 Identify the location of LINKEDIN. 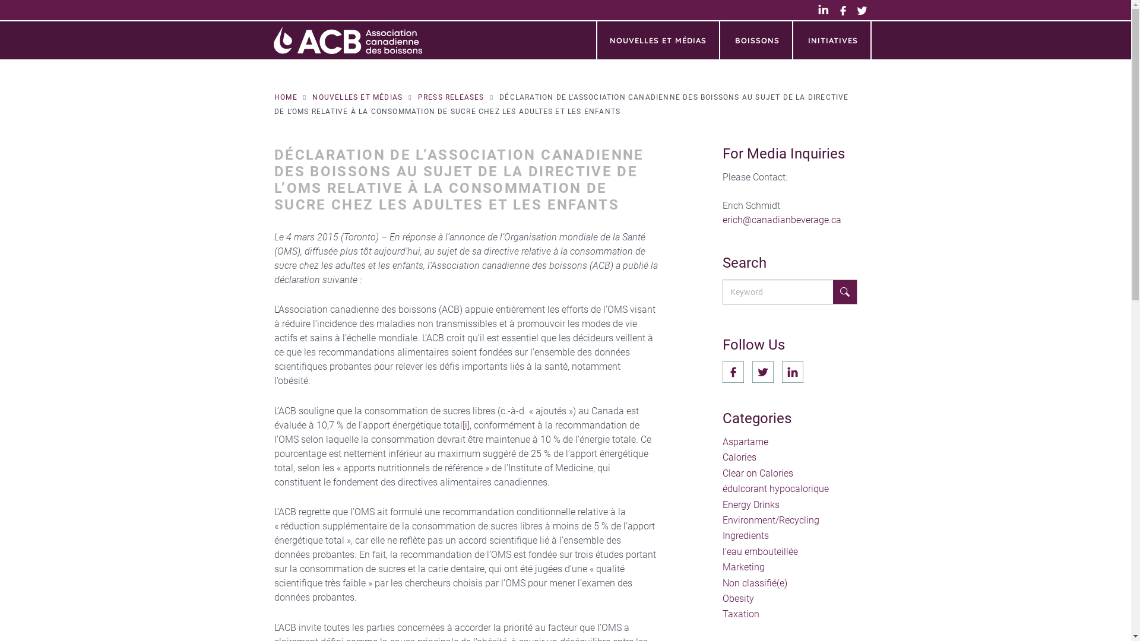
(829, 11).